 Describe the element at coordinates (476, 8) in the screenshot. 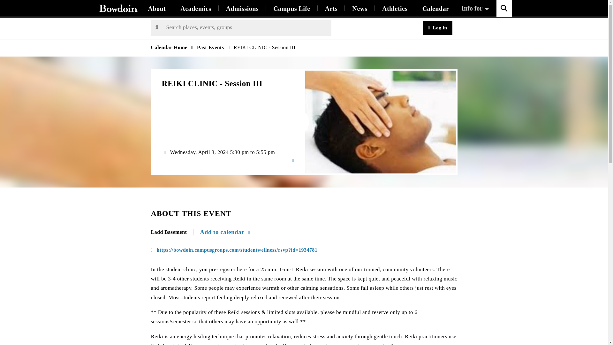

I see `Info for` at that location.